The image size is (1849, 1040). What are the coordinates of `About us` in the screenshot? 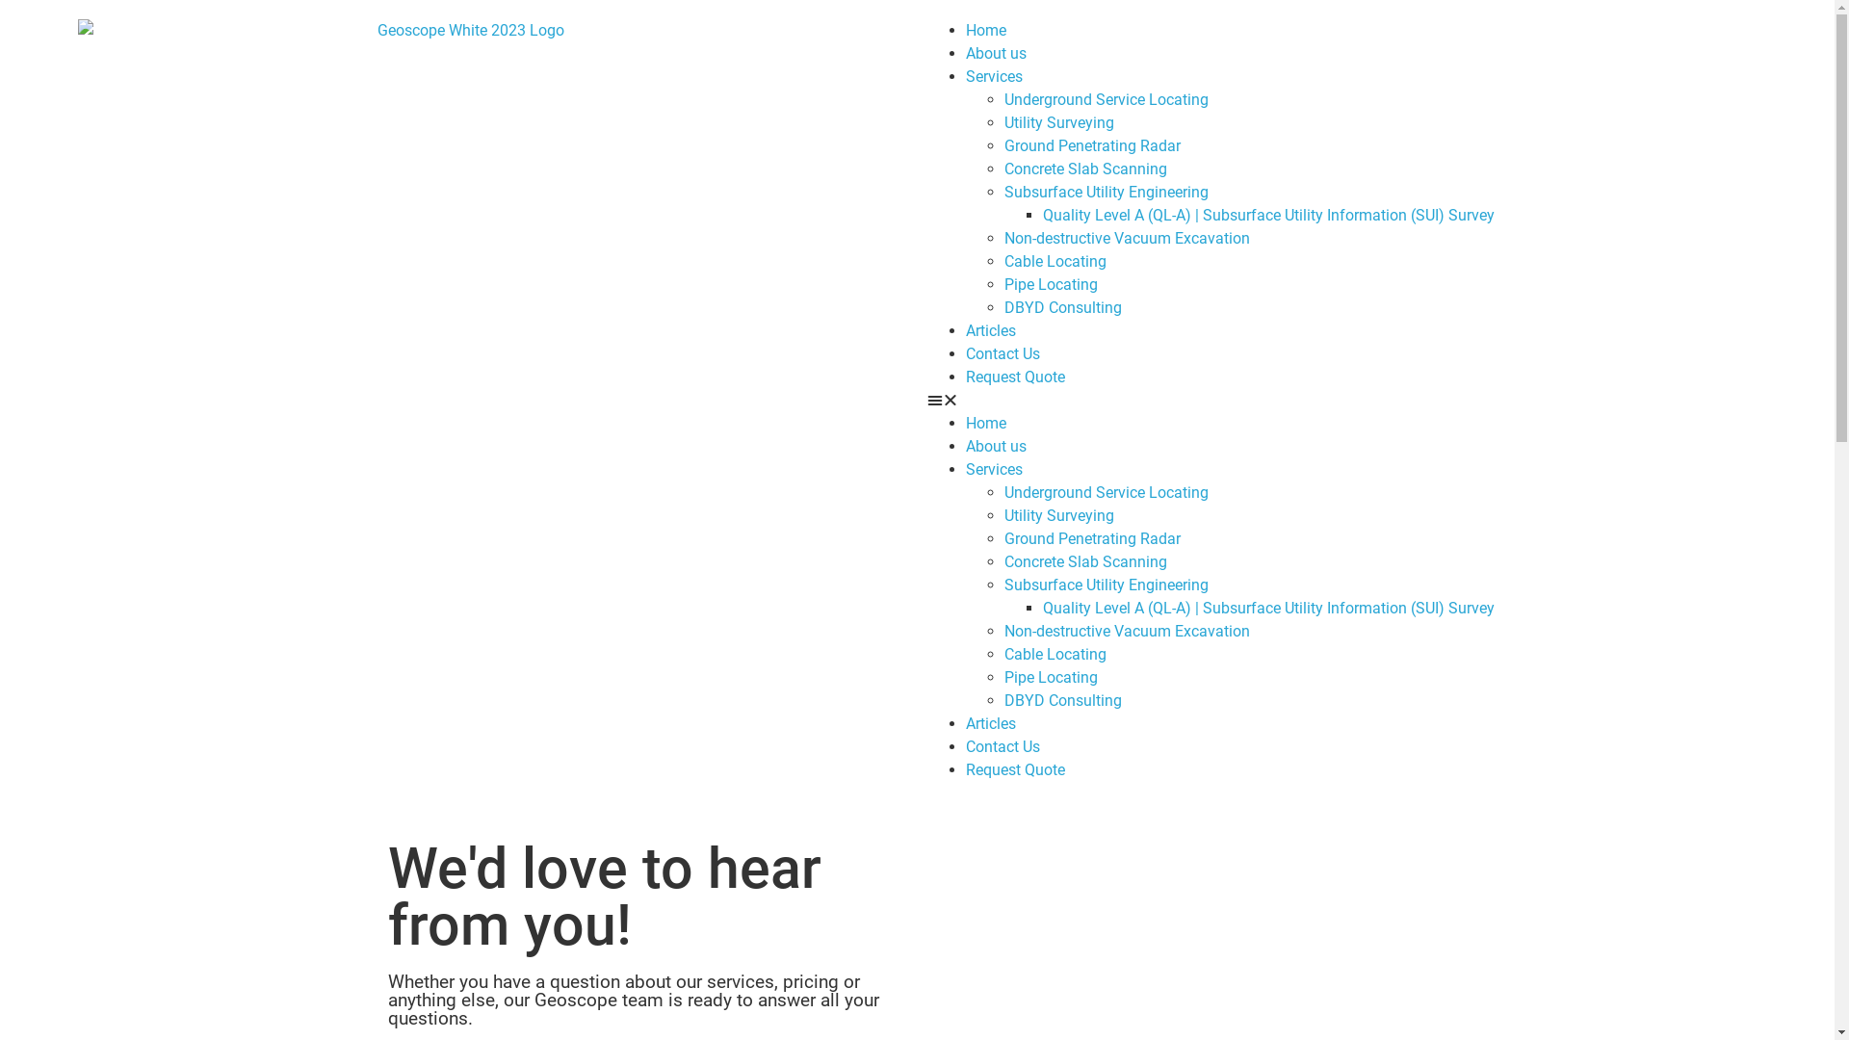 It's located at (996, 447).